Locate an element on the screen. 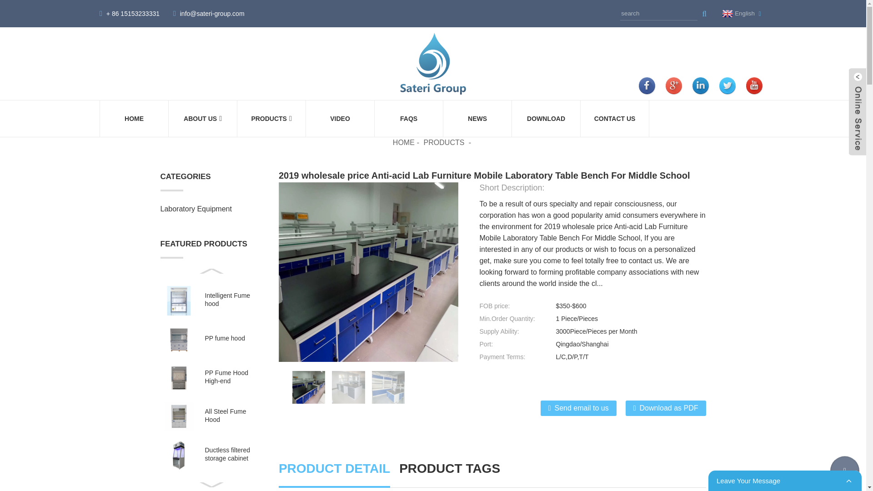 The width and height of the screenshot is (873, 491). PP fume hood is located at coordinates (224, 337).